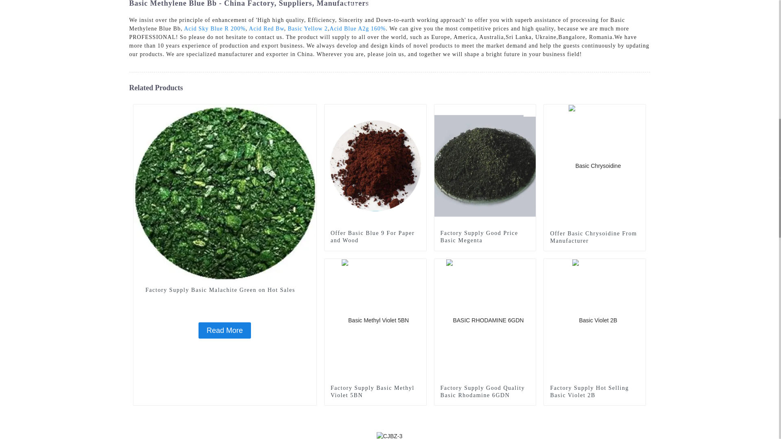 The image size is (781, 439). I want to click on Offer Basic Blue 9 For Paper and Wood, so click(375, 165).